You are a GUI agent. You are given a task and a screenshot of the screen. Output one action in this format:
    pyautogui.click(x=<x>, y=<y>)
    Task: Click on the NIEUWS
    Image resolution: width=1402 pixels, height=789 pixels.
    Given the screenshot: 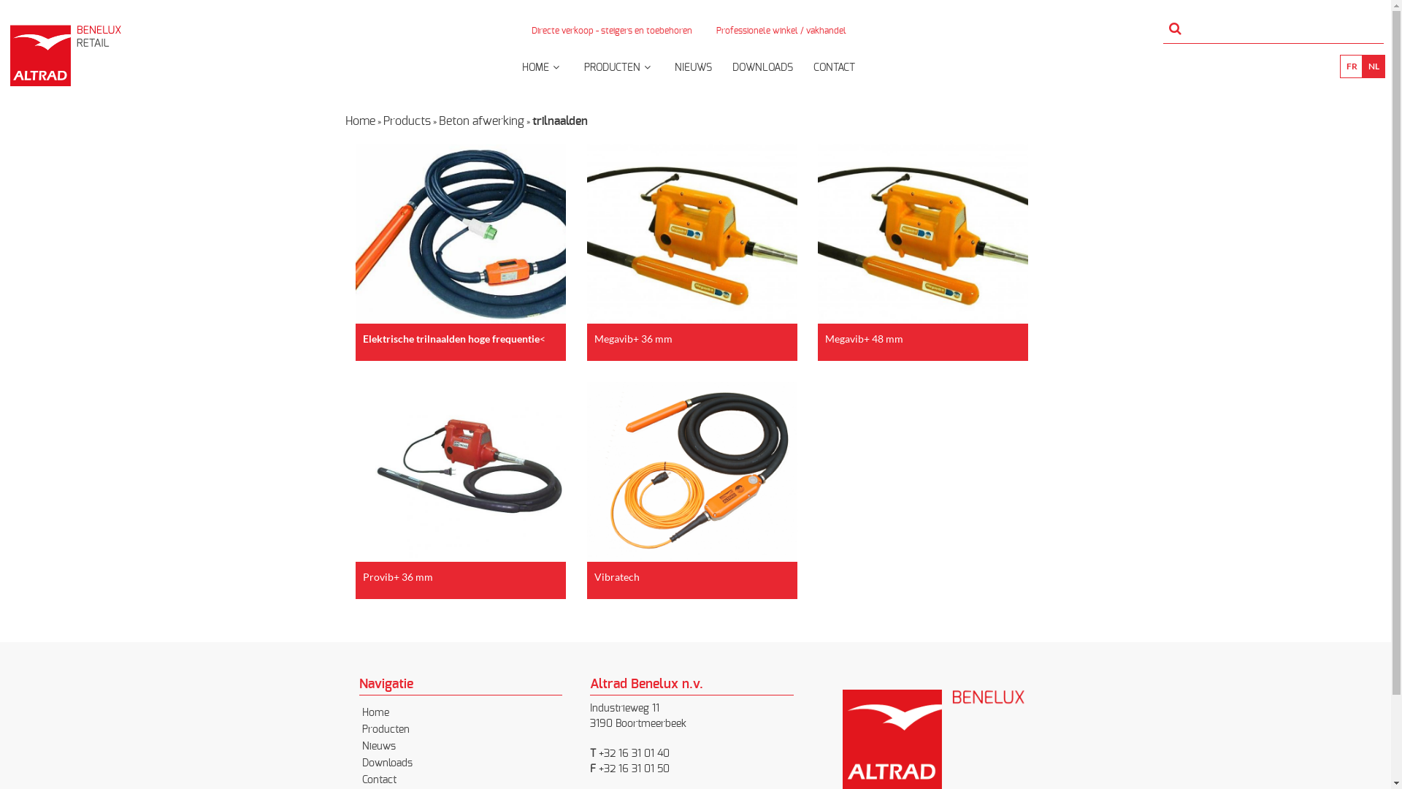 What is the action you would take?
    pyautogui.click(x=694, y=73)
    